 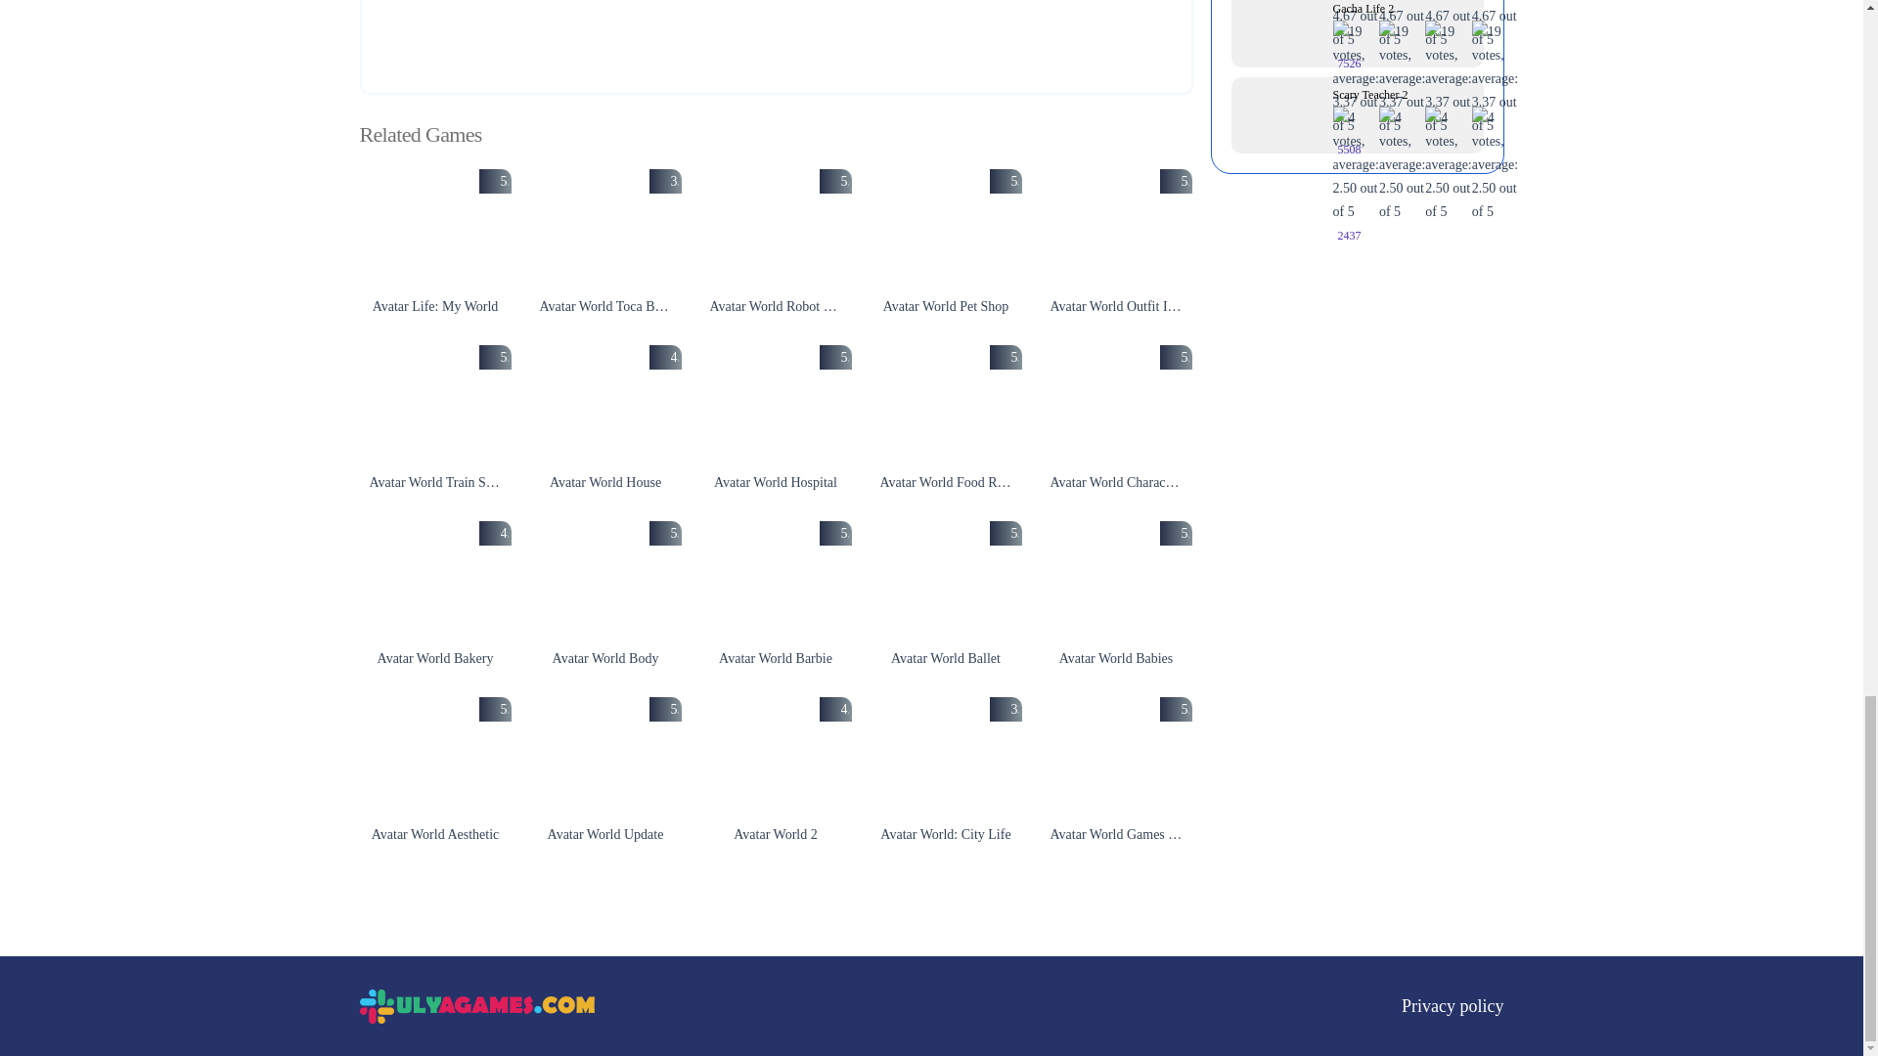 I want to click on Avatar World Robot Parts, so click(x=777, y=307).